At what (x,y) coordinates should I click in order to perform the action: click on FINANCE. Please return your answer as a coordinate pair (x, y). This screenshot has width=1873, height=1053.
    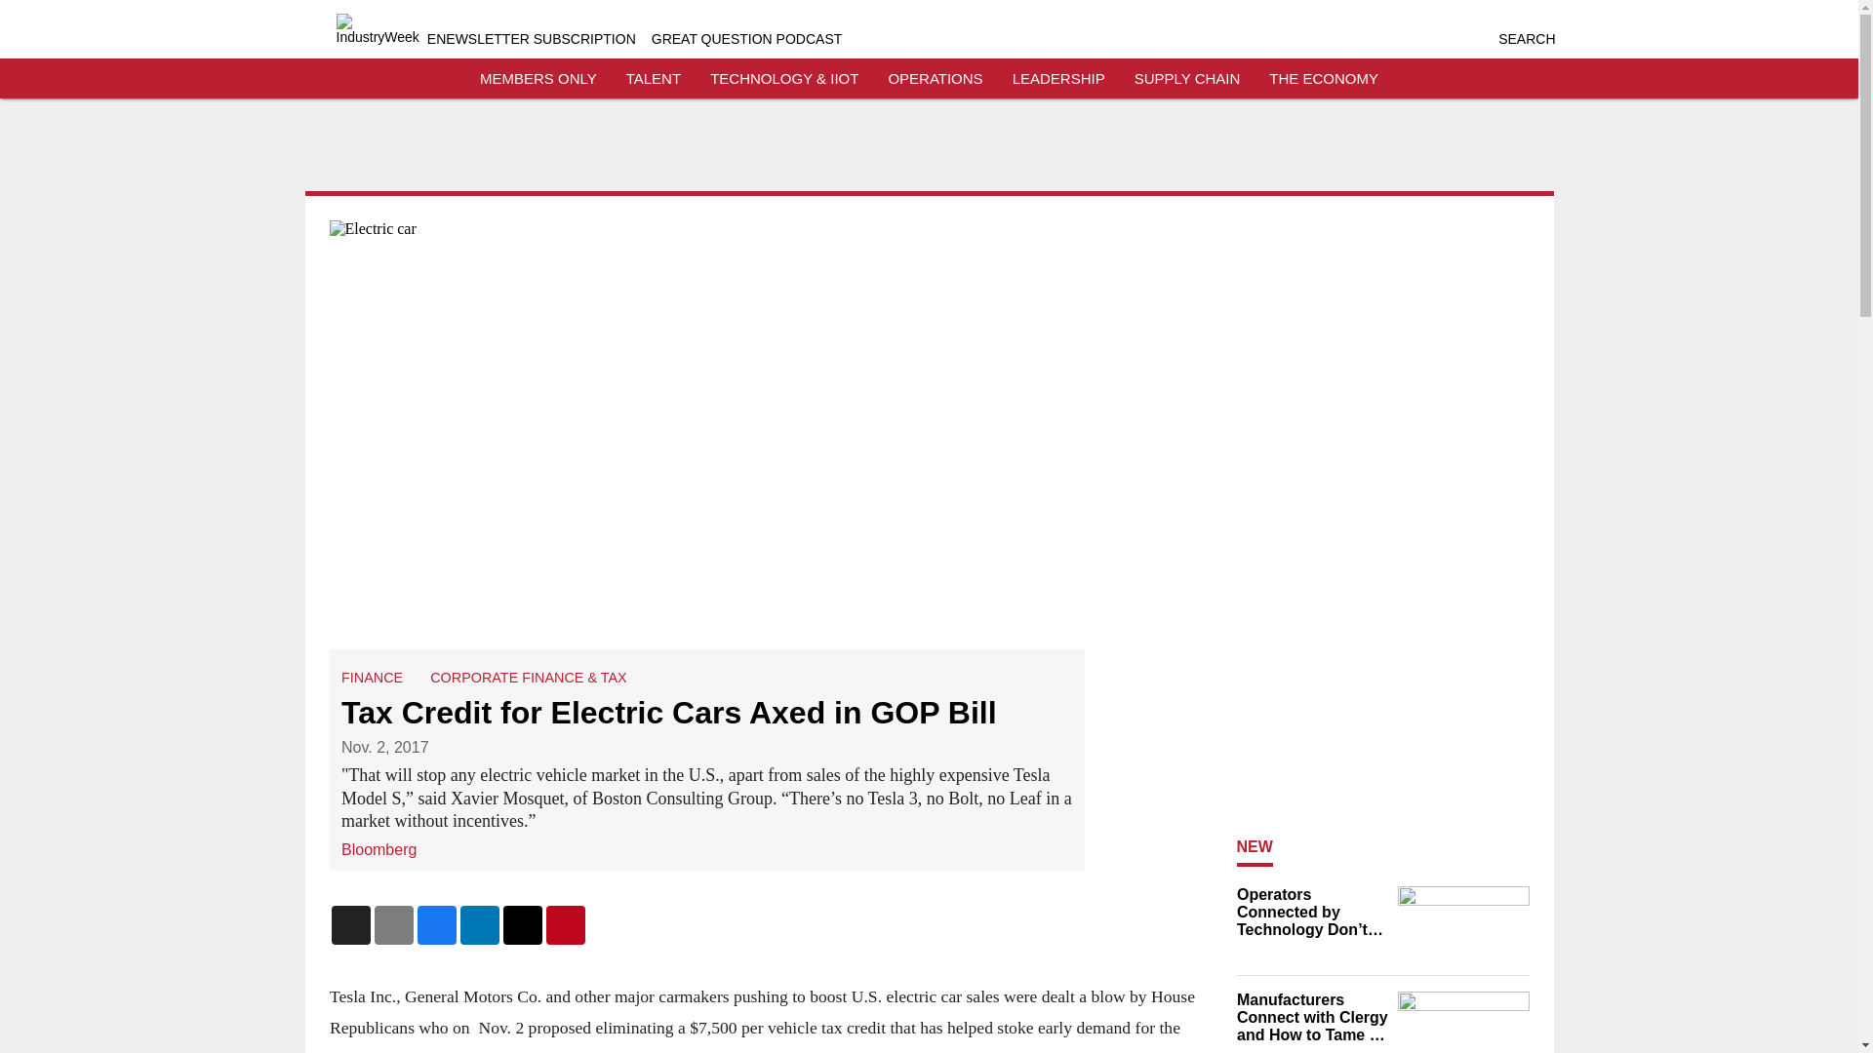
    Looking at the image, I should click on (371, 677).